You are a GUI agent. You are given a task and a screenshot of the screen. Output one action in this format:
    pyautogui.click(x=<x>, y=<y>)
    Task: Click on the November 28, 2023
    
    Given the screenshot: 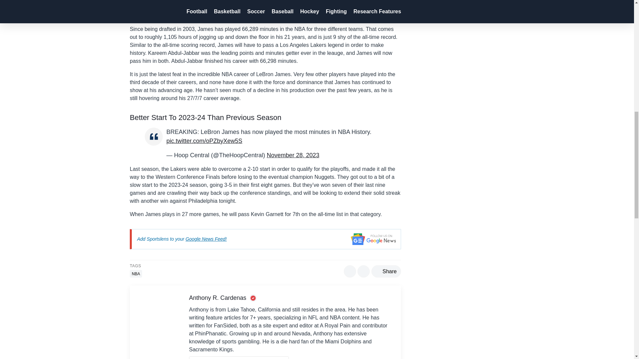 What is the action you would take?
    pyautogui.click(x=293, y=155)
    